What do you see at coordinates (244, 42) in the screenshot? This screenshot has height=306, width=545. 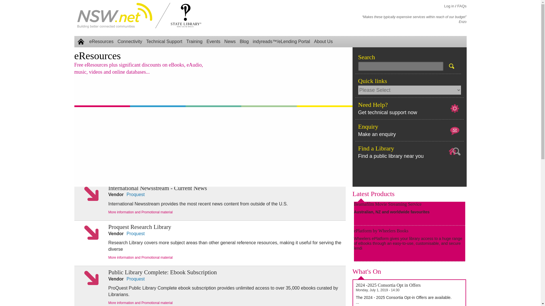 I see `Blog` at bounding box center [244, 42].